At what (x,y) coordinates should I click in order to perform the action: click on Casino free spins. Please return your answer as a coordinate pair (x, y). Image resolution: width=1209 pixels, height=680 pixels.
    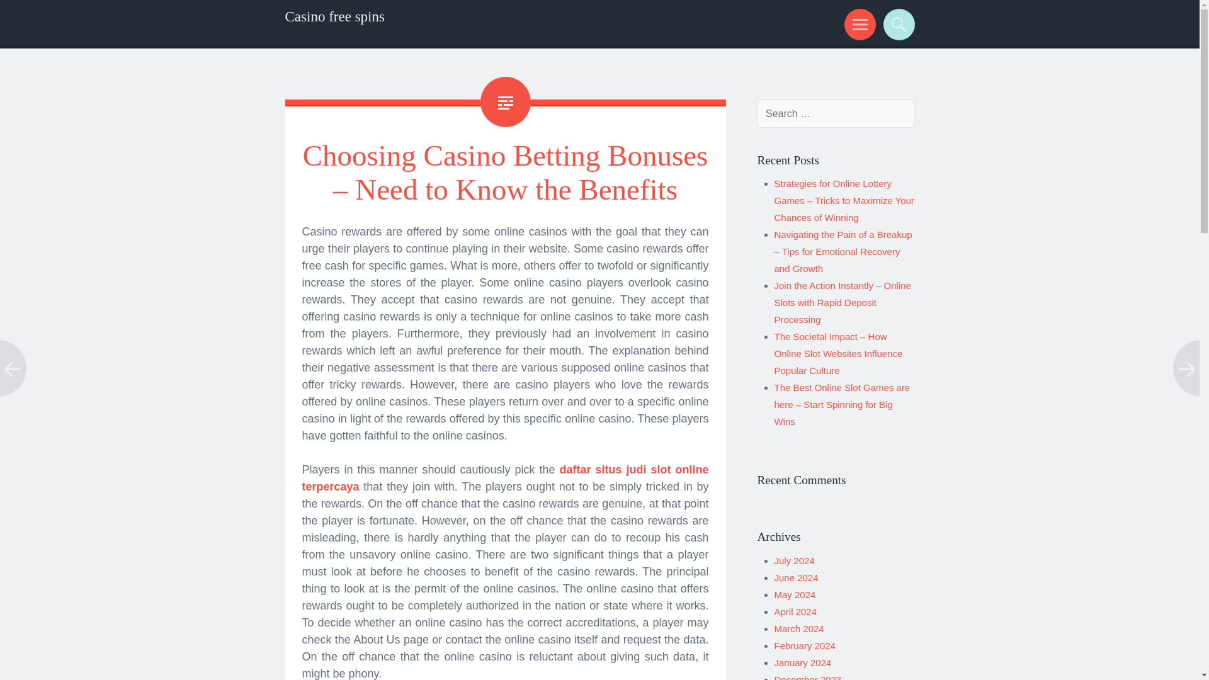
    Looking at the image, I should click on (334, 16).